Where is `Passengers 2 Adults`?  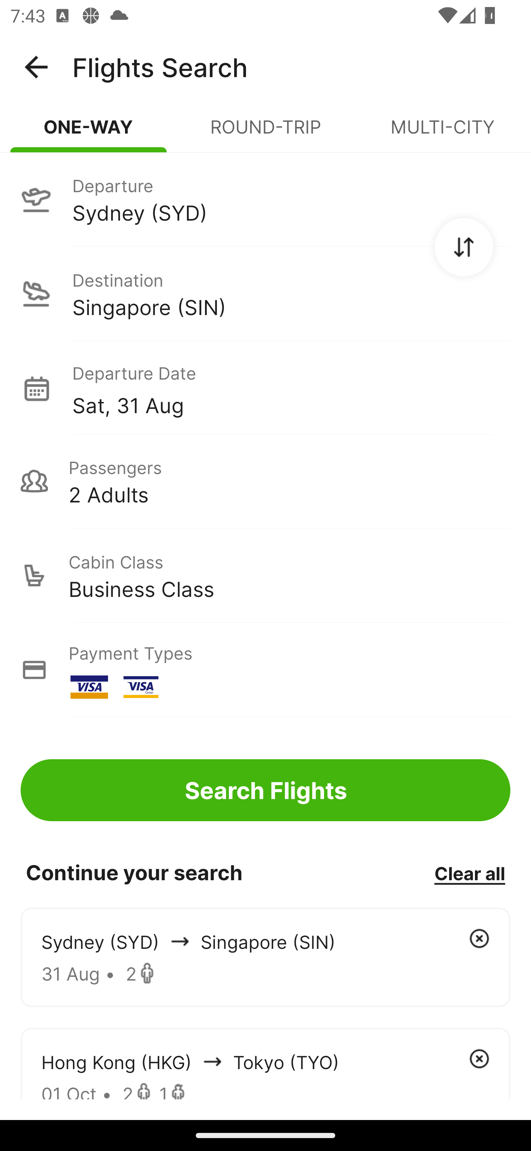 Passengers 2 Adults is located at coordinates (265, 481).